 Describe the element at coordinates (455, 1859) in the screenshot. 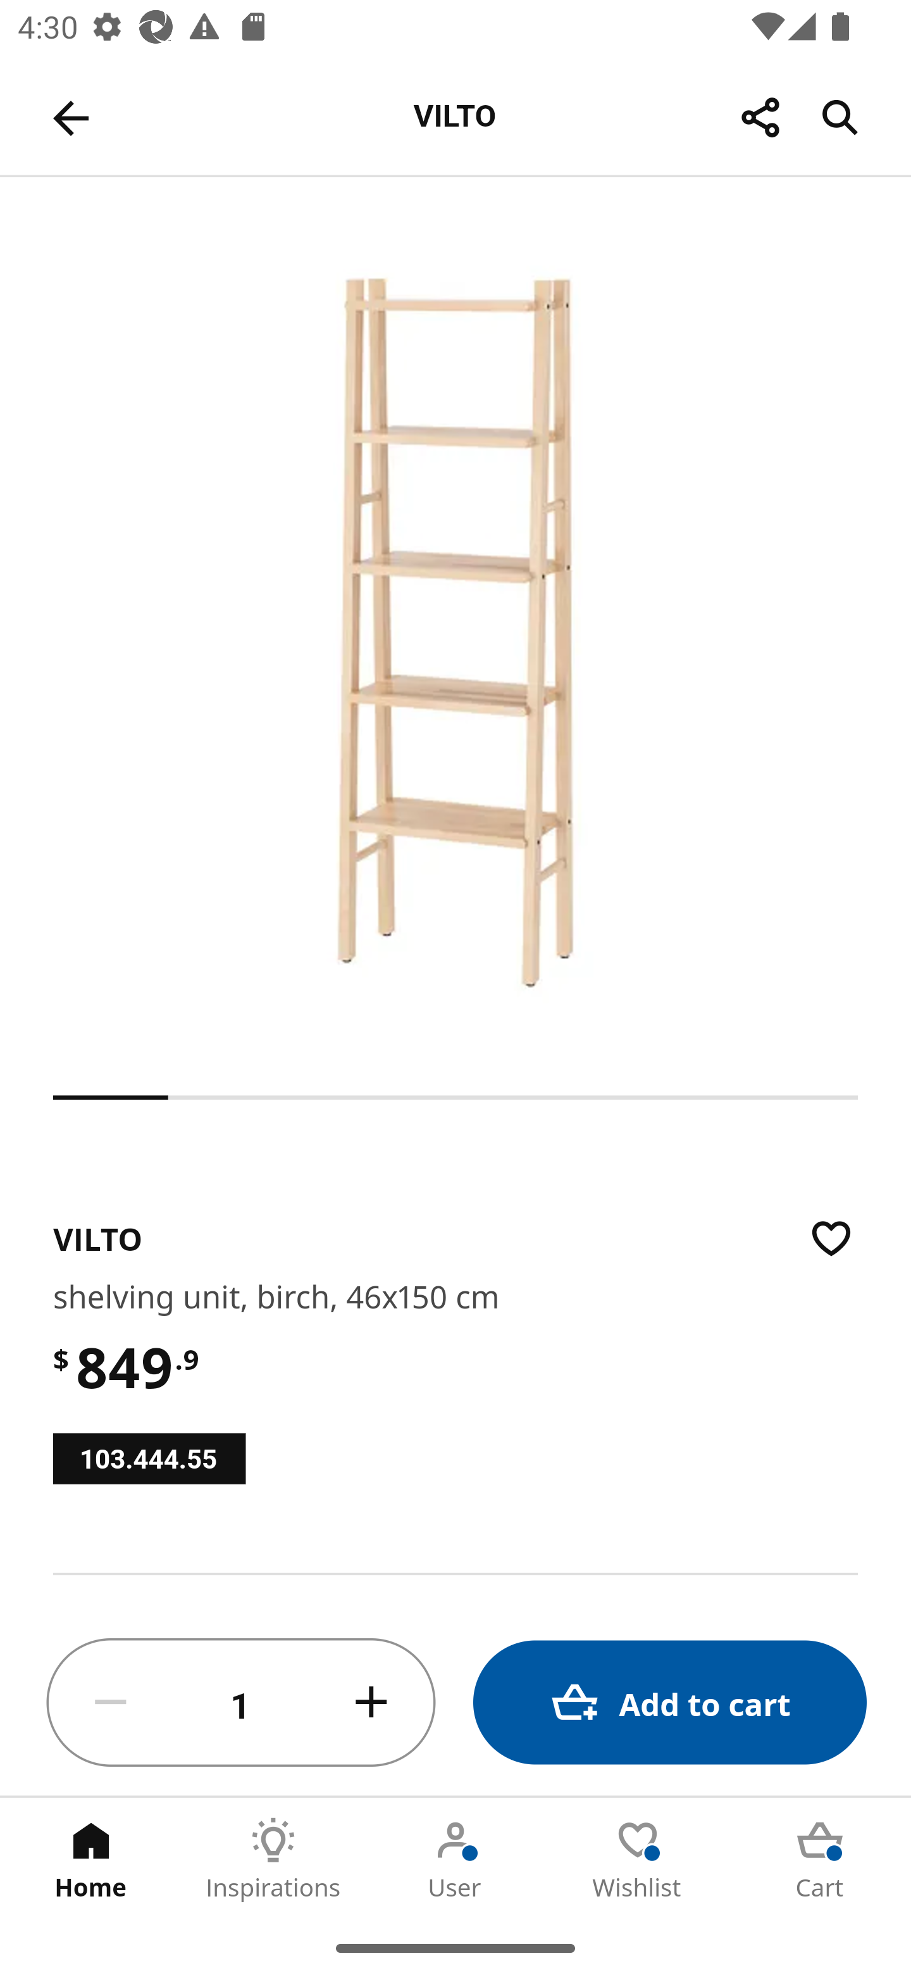

I see `User
Tab 3 of 5` at that location.